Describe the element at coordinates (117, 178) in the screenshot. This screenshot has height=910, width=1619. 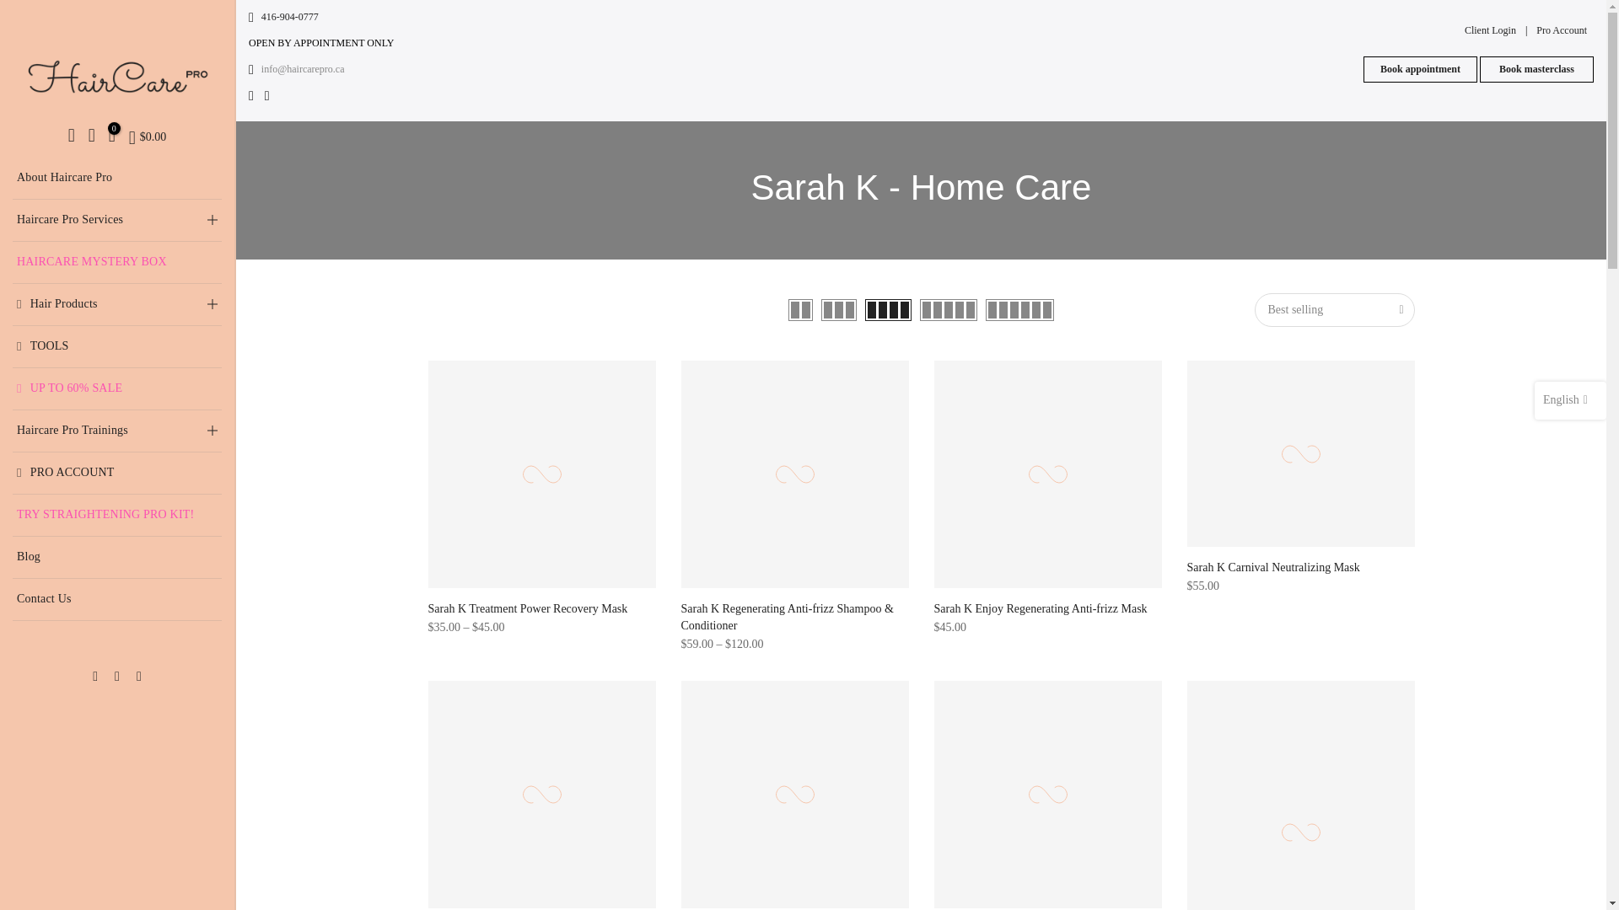
I see `About Haircare Pro` at that location.